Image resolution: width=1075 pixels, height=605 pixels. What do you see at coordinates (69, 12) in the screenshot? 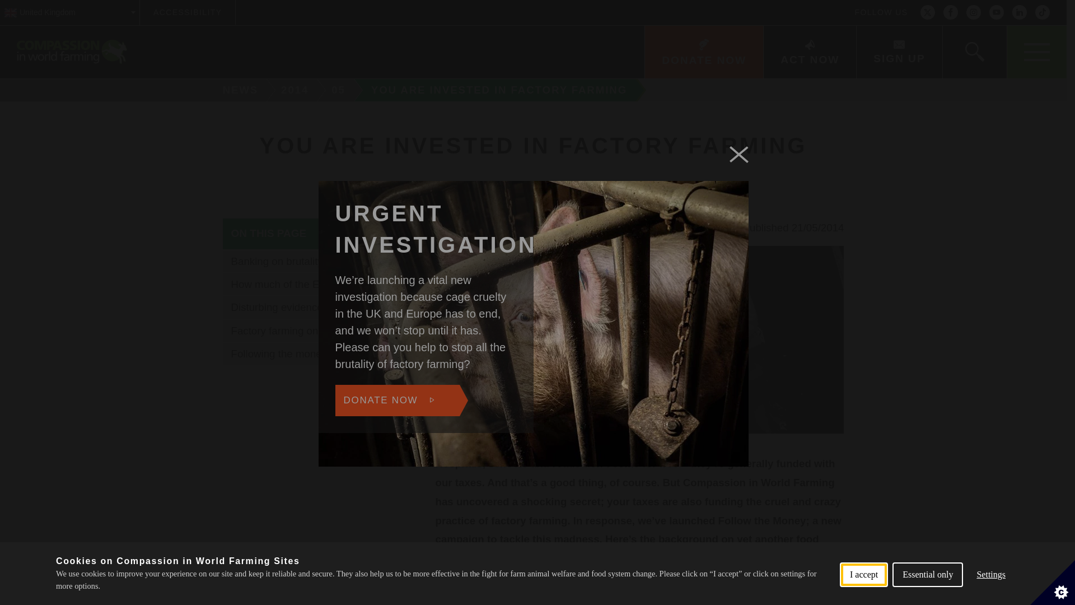
I see `United Kingdom` at bounding box center [69, 12].